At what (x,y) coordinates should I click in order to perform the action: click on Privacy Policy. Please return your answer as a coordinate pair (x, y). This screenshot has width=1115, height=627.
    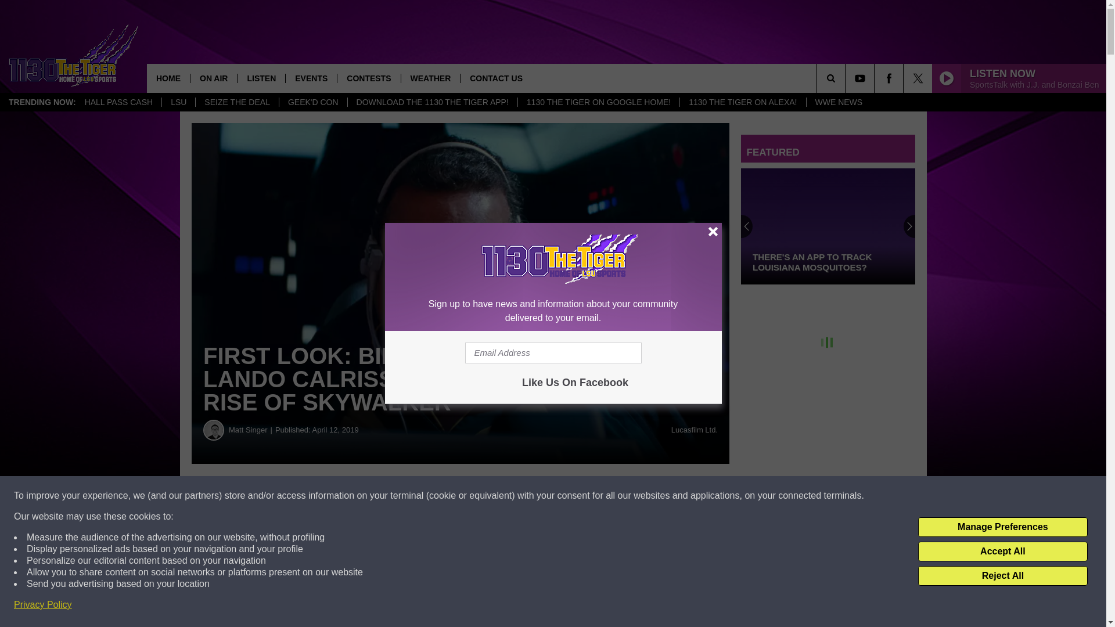
    Looking at the image, I should click on (43, 605).